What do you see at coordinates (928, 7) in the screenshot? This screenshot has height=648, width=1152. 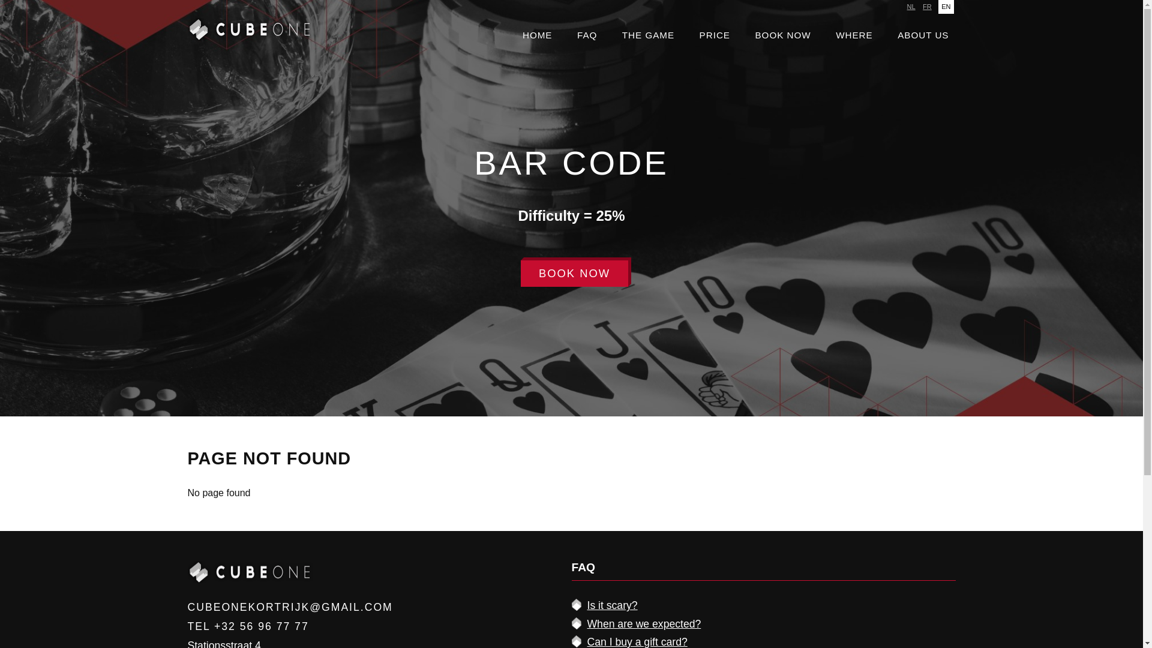 I see `FR` at bounding box center [928, 7].